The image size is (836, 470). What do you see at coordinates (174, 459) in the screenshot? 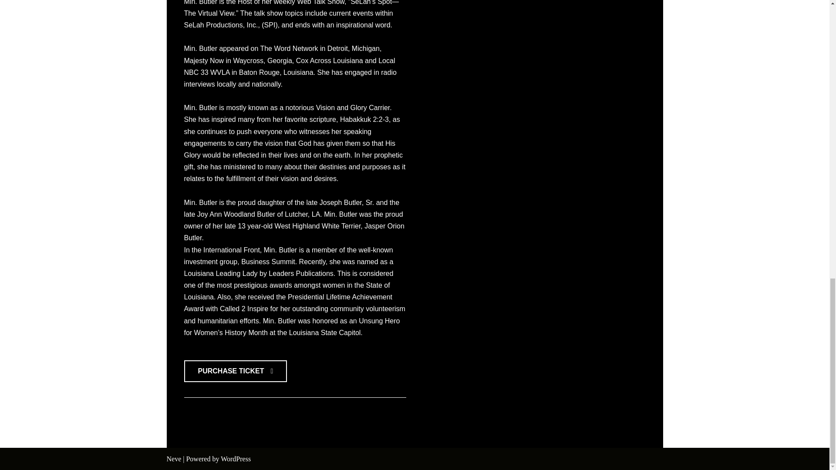
I see `Neve` at bounding box center [174, 459].